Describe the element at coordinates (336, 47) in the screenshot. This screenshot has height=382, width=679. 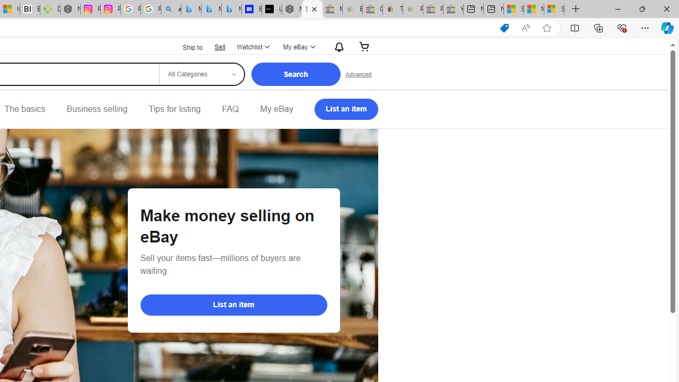
I see `Notifications` at that location.